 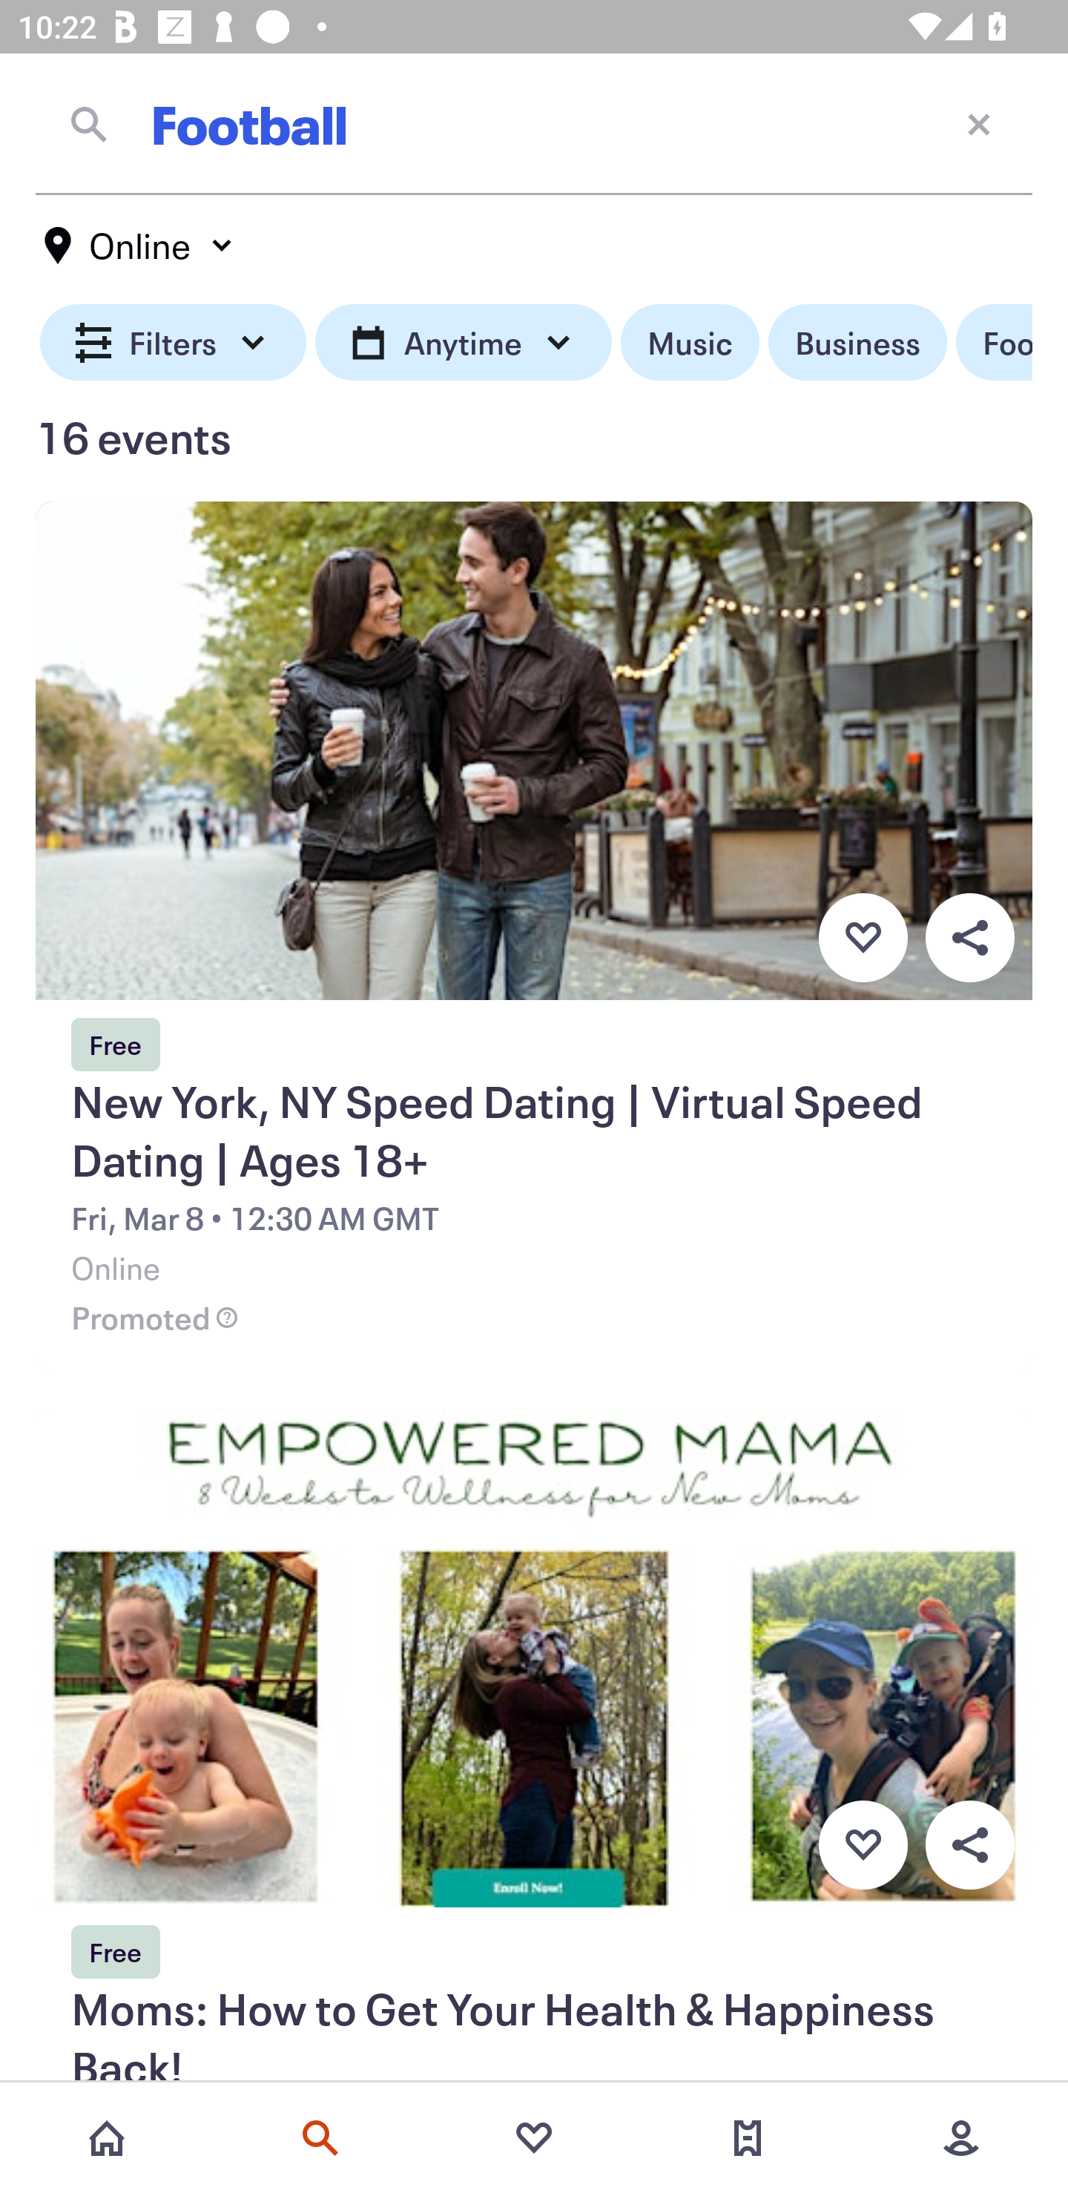 I want to click on Close current screen, so click(x=979, y=123).